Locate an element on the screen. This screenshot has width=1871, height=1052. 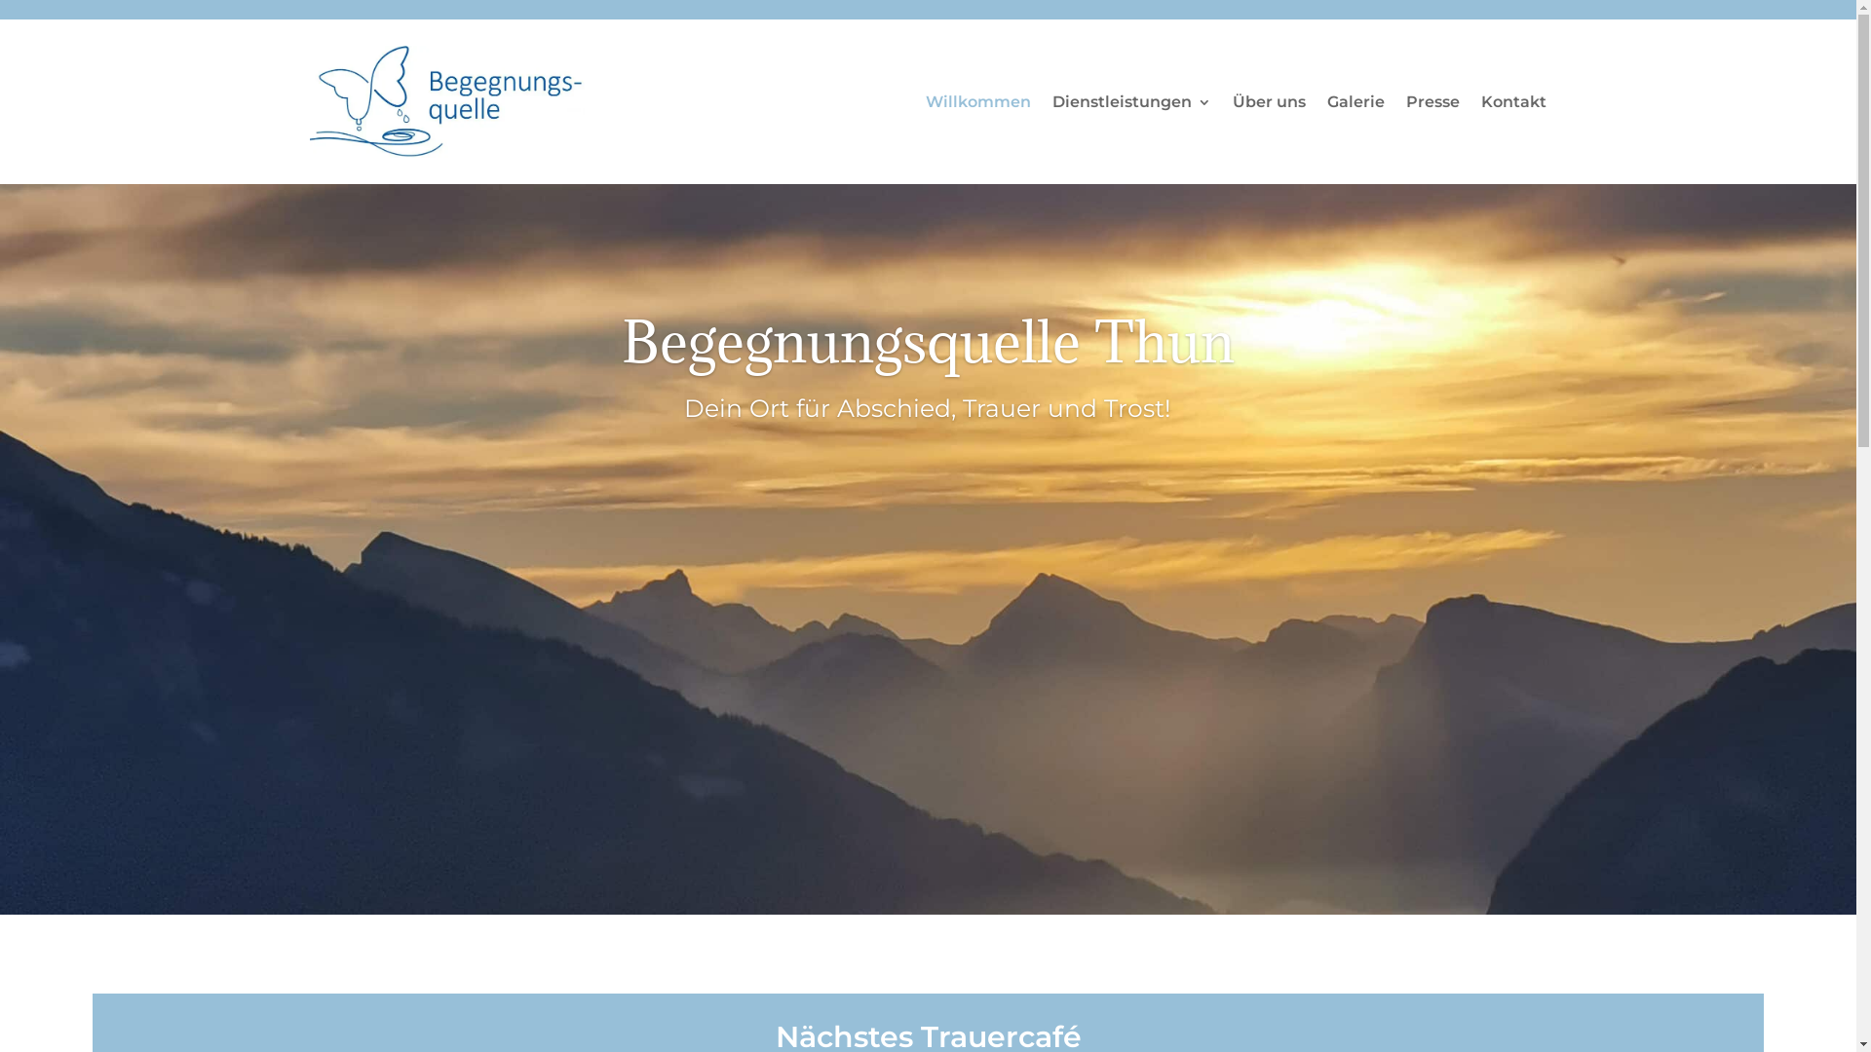
begegnungsquelle-700x400.jpg is located at coordinates (448, 101).